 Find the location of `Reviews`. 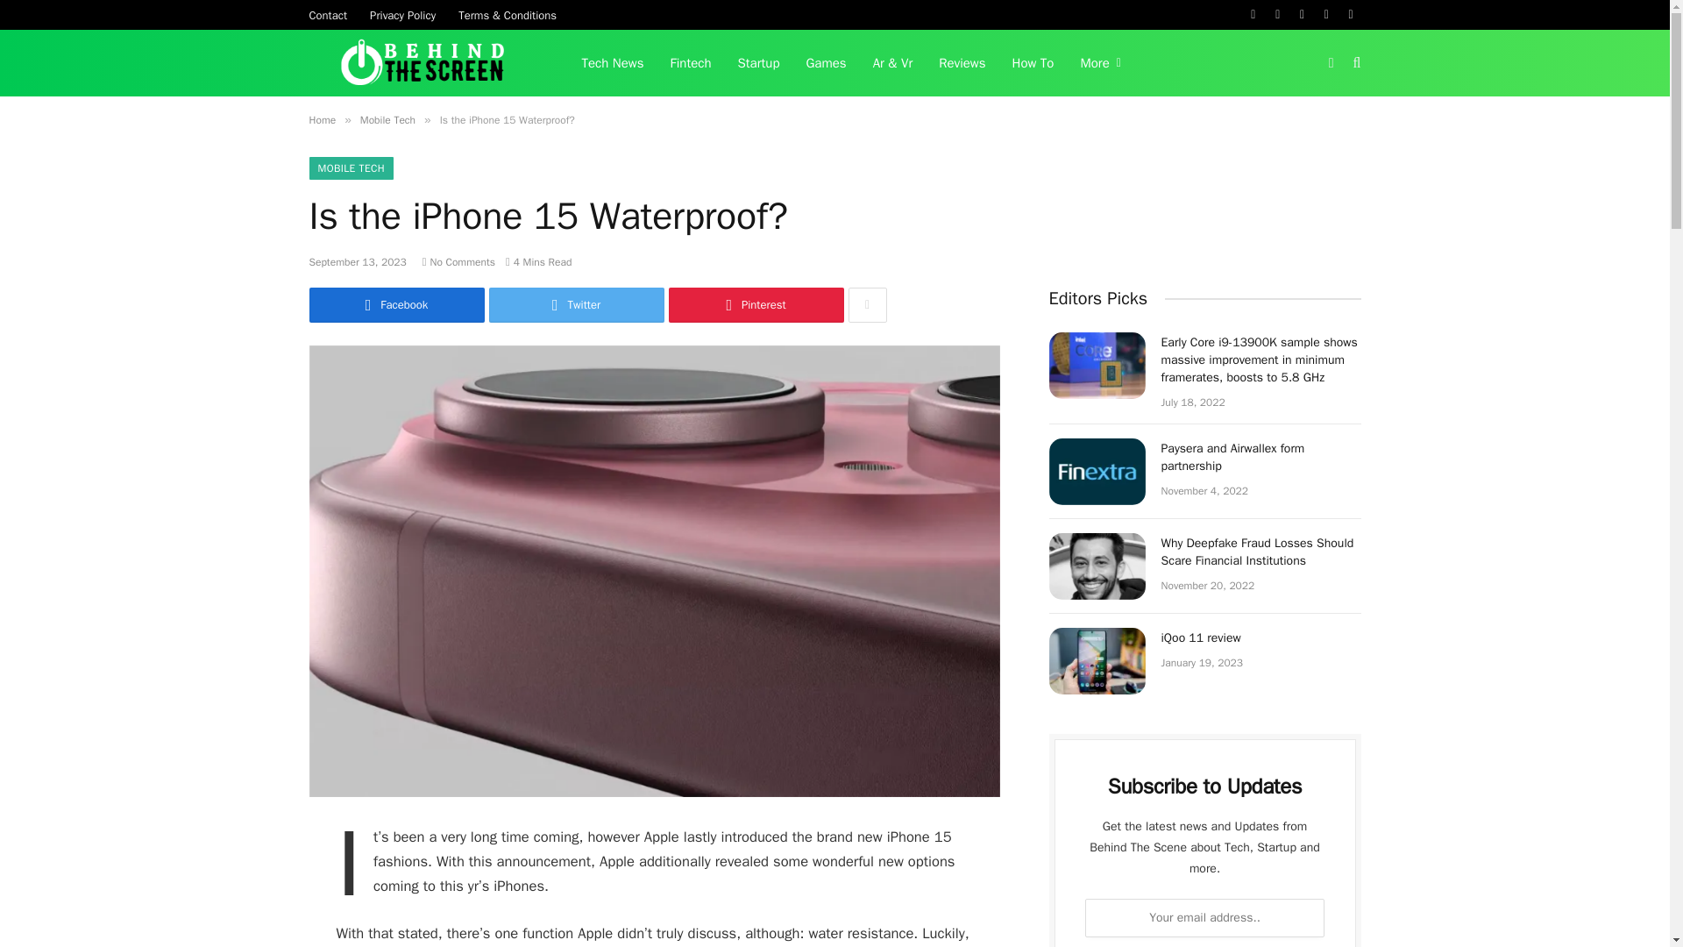

Reviews is located at coordinates (962, 63).